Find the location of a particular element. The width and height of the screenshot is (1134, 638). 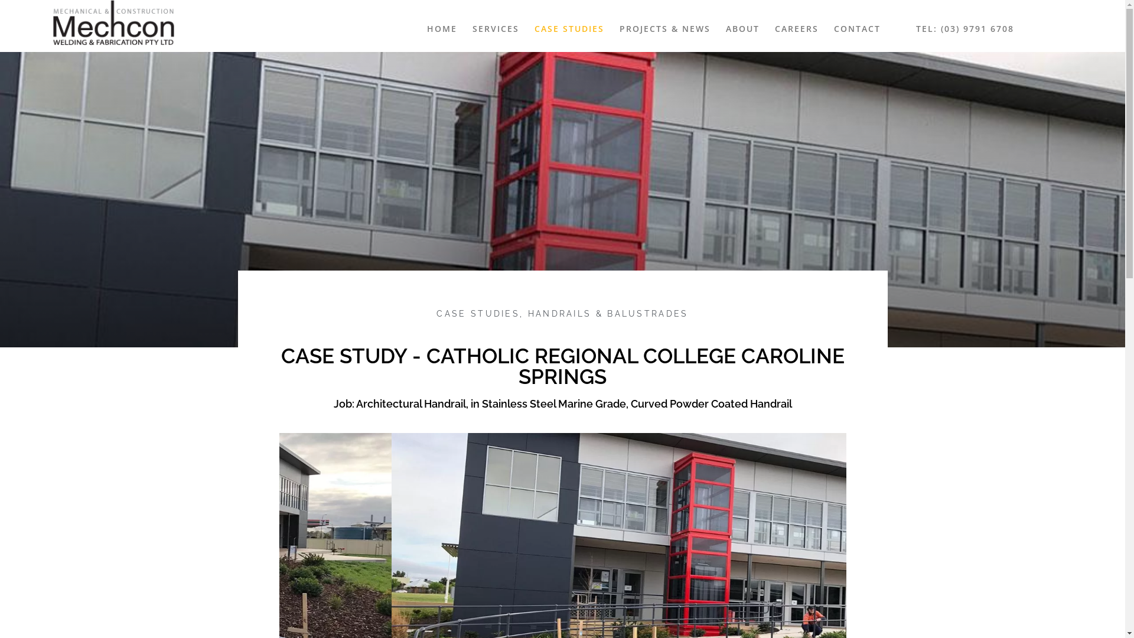

CAREERS is located at coordinates (797, 28).